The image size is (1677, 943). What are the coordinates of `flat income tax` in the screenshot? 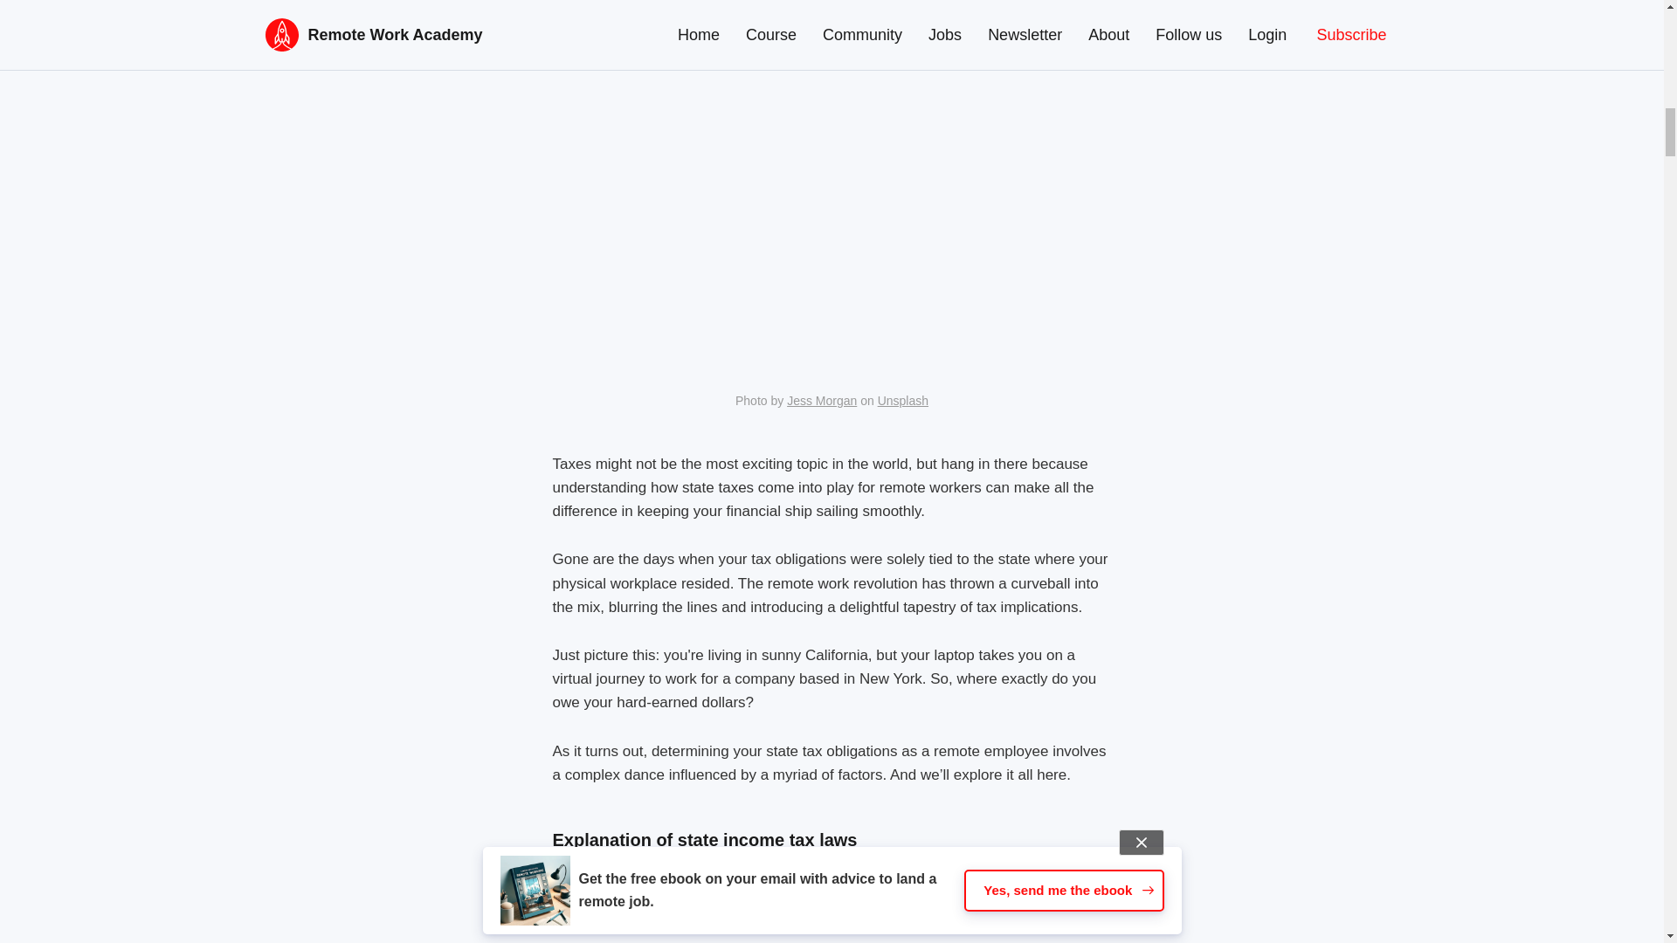 It's located at (735, 941).